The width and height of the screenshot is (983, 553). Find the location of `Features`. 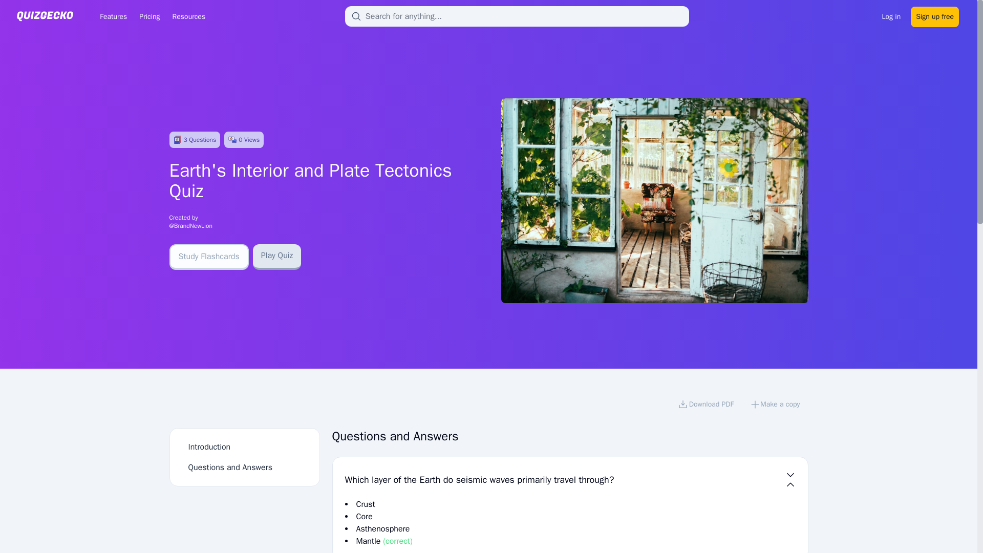

Features is located at coordinates (113, 16).